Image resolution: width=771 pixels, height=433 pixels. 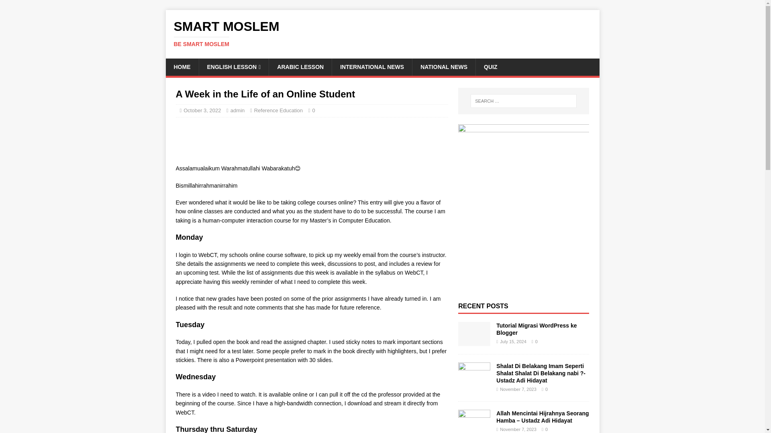 What do you see at coordinates (233, 67) in the screenshot?
I see `ENGLISH LESSON` at bounding box center [233, 67].